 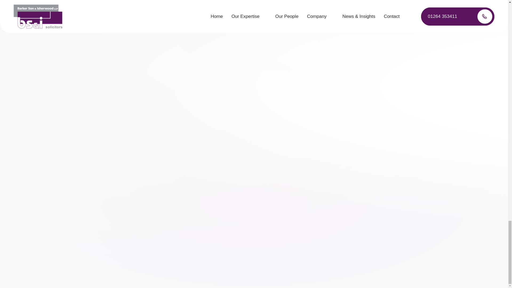 I want to click on SRA regulation badge, so click(x=254, y=170).